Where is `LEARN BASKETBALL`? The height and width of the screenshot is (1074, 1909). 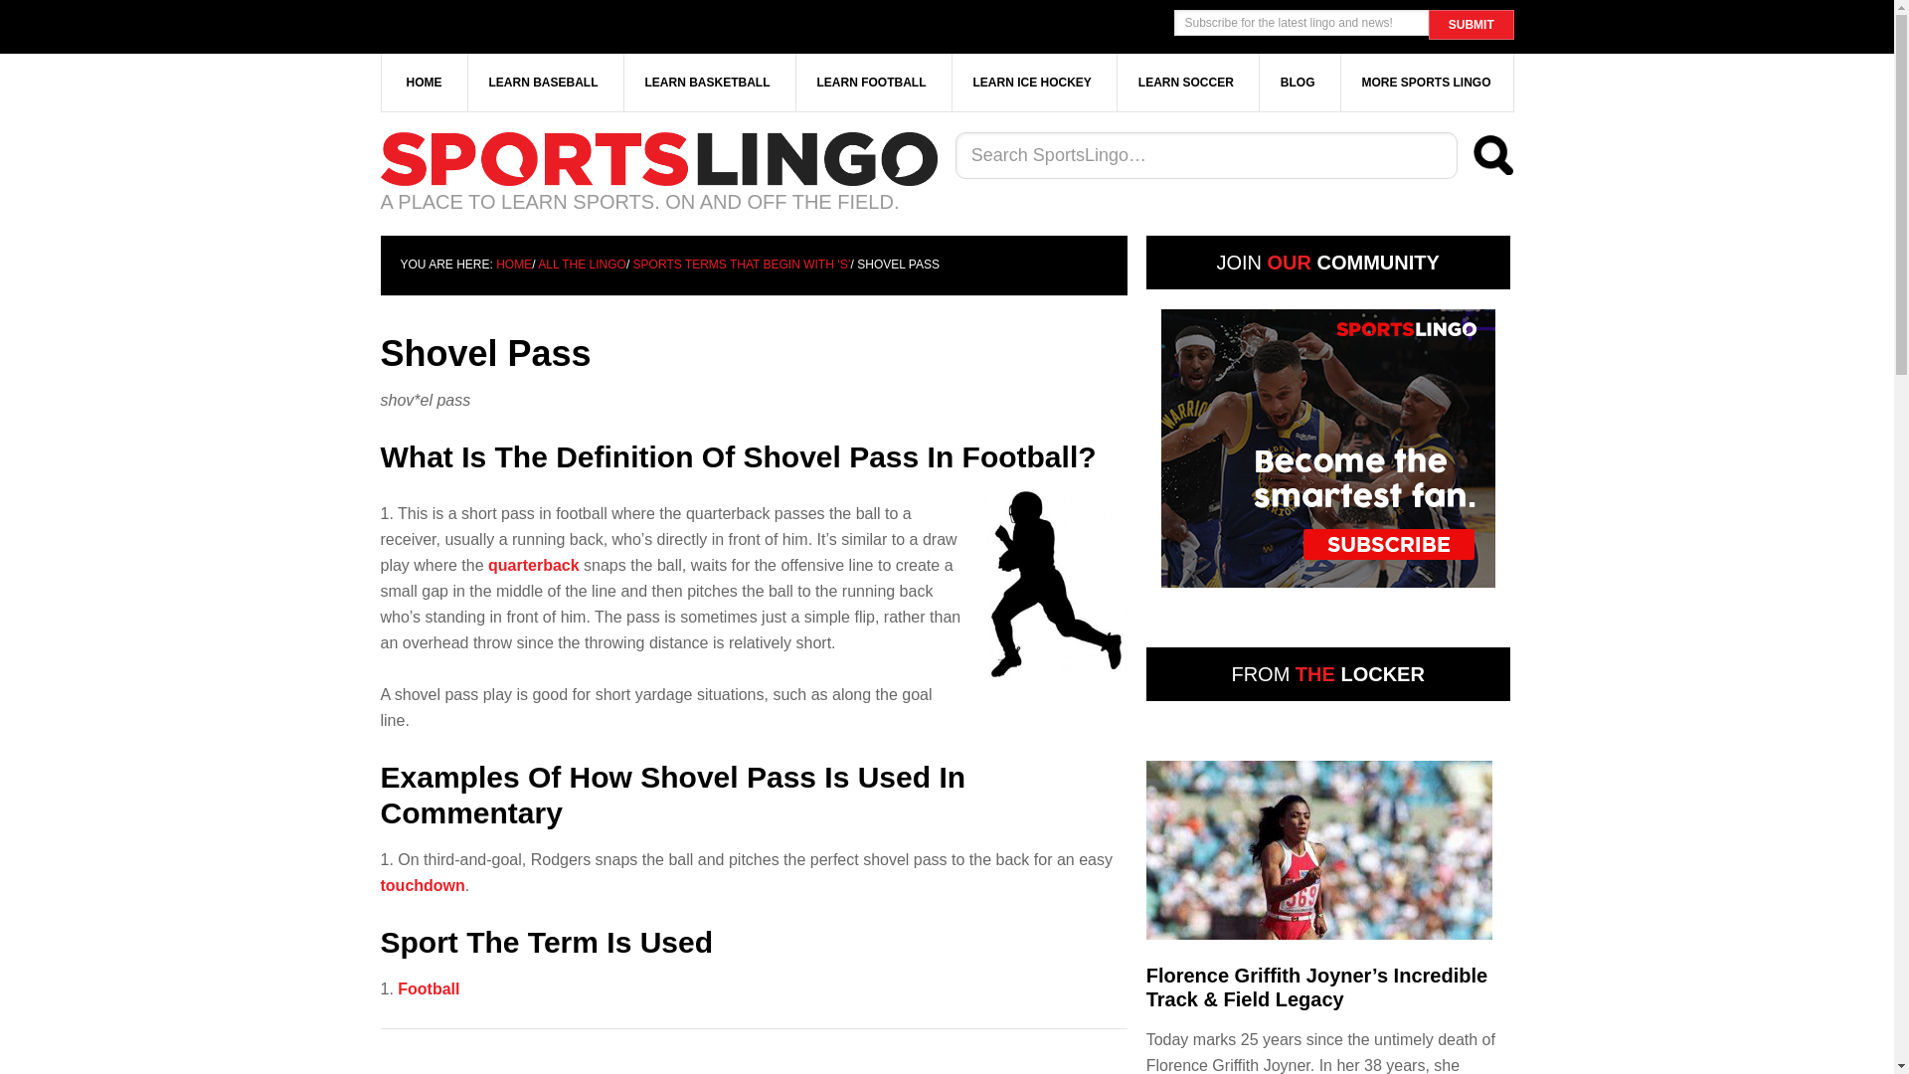 LEARN BASKETBALL is located at coordinates (708, 83).